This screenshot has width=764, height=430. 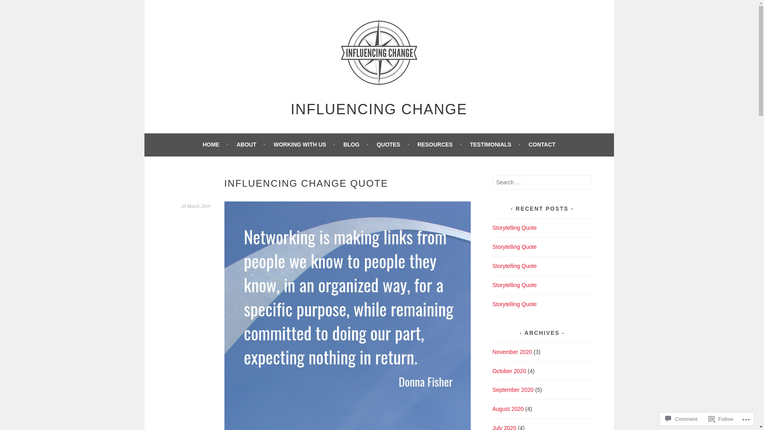 What do you see at coordinates (393, 145) in the screenshot?
I see `QUOTES` at bounding box center [393, 145].